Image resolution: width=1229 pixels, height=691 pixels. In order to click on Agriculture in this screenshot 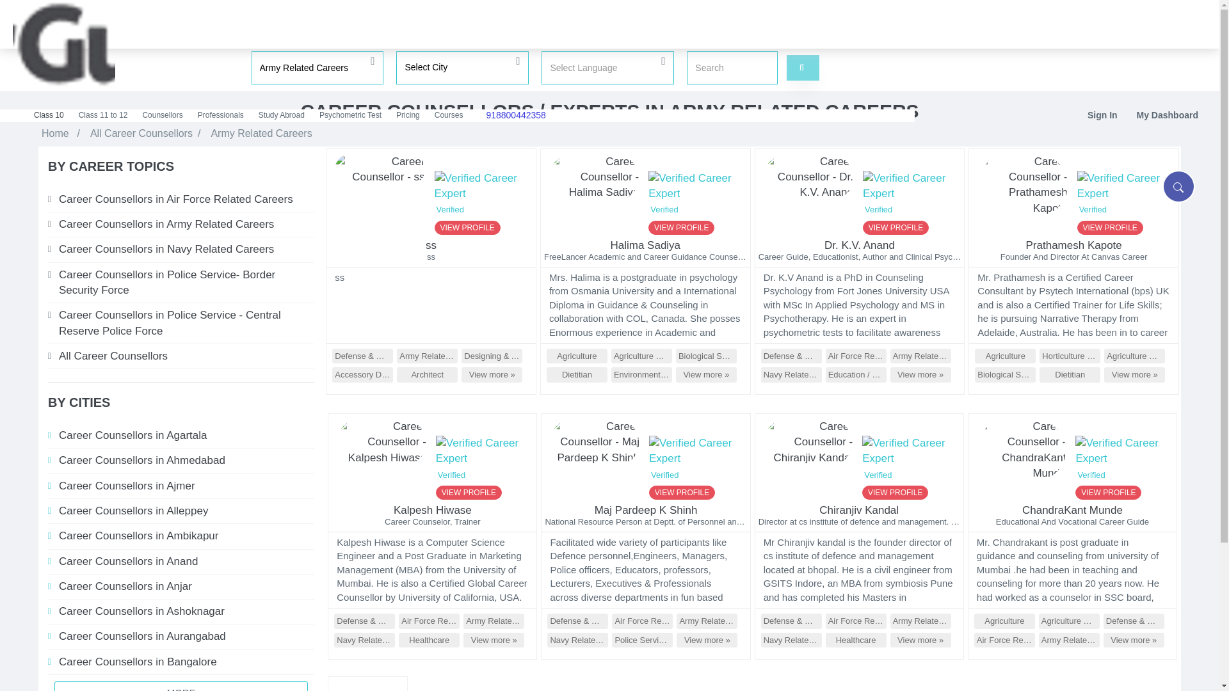, I will do `click(577, 356)`.